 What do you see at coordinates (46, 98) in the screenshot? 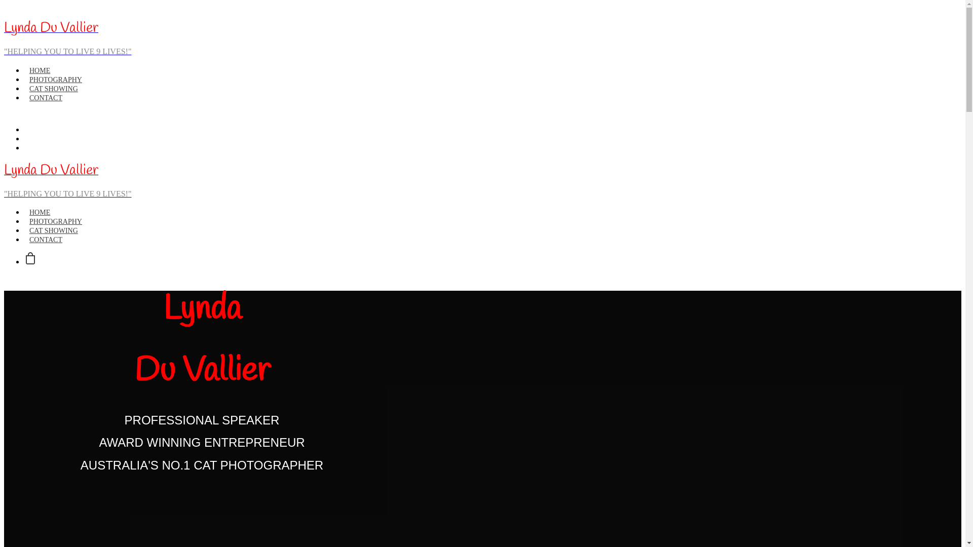
I see `CONTACT` at bounding box center [46, 98].